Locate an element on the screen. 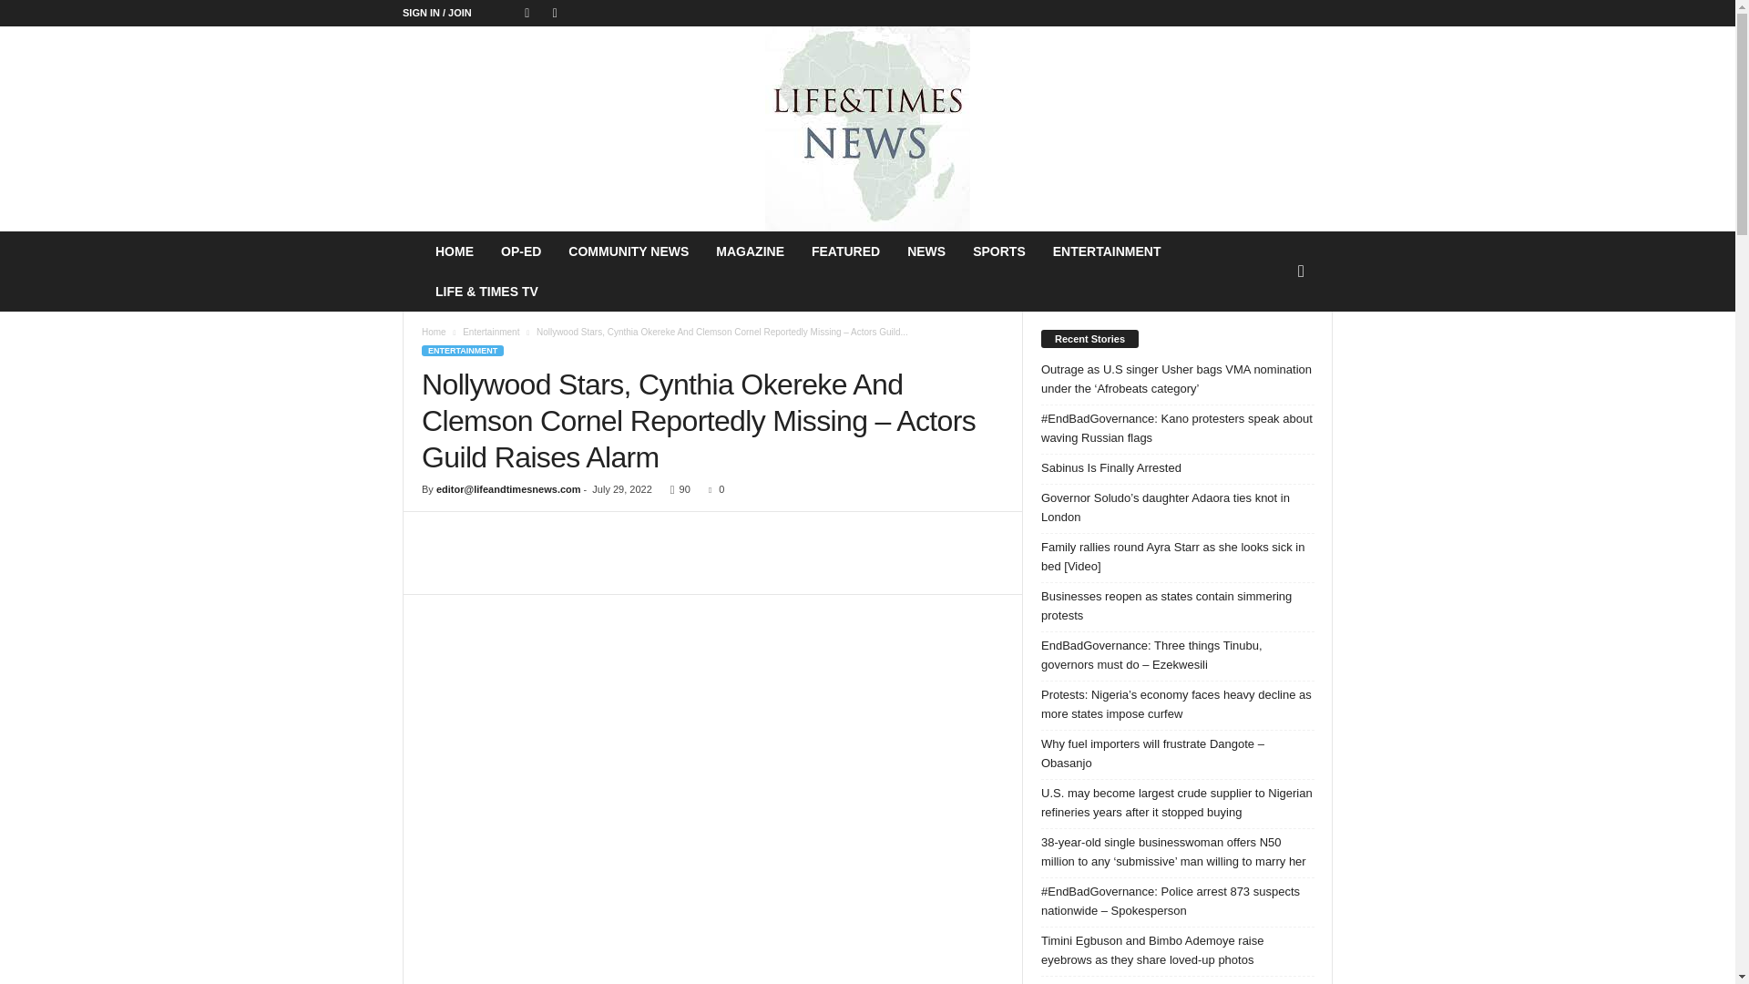 This screenshot has height=984, width=1749. ENTERTAINMENT is located at coordinates (462, 350).